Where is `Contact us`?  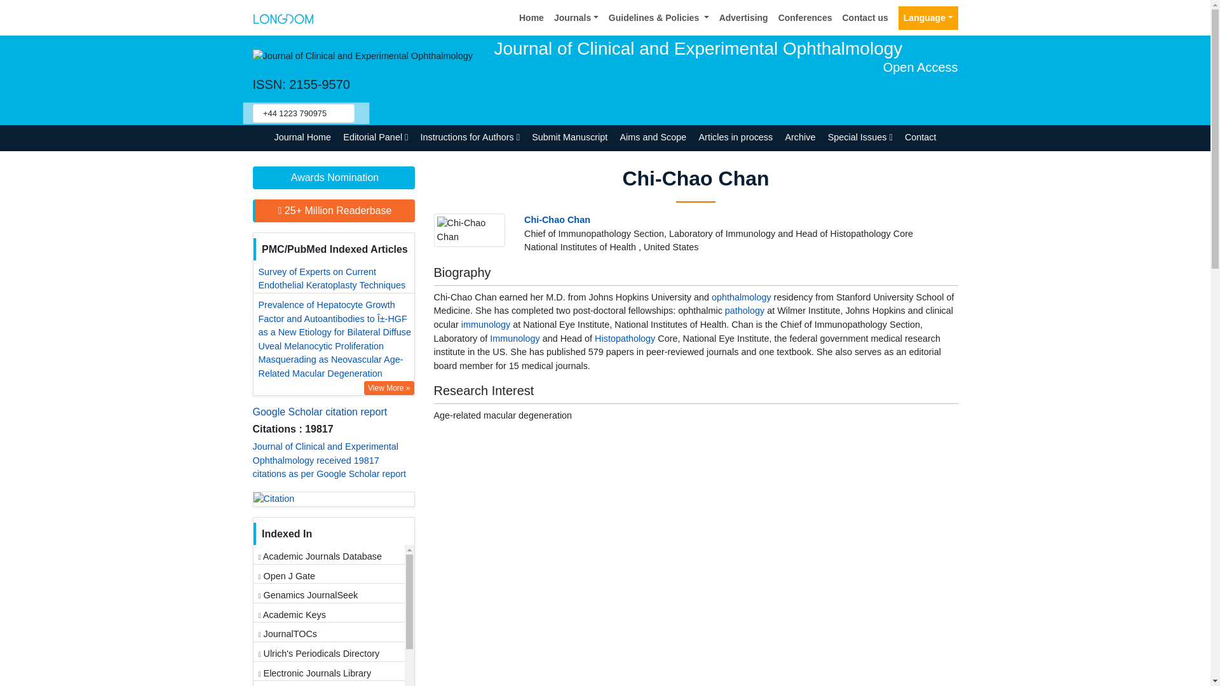
Contact us is located at coordinates (865, 18).